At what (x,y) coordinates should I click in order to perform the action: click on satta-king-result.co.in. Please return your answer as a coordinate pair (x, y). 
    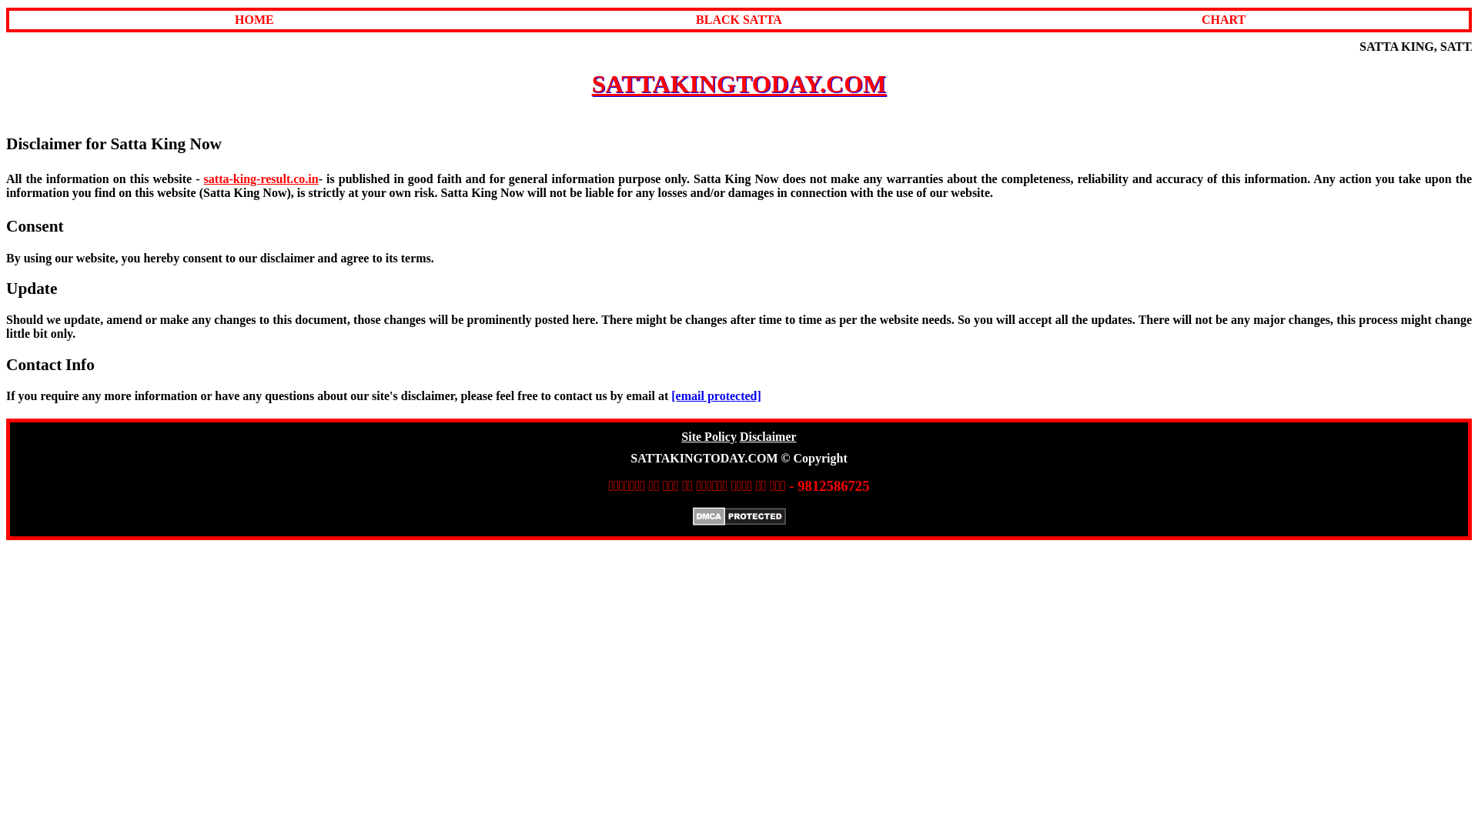
    Looking at the image, I should click on (261, 179).